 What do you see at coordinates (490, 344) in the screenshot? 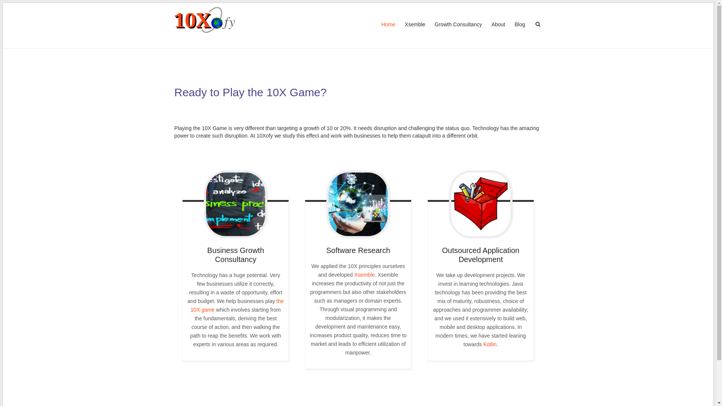
I see `Kotlin` at bounding box center [490, 344].